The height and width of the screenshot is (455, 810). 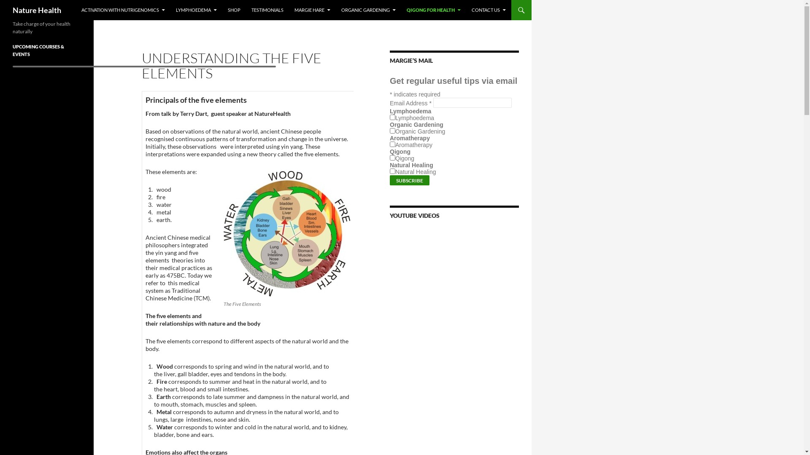 I want to click on TESTIMONIALS, so click(x=267, y=10).